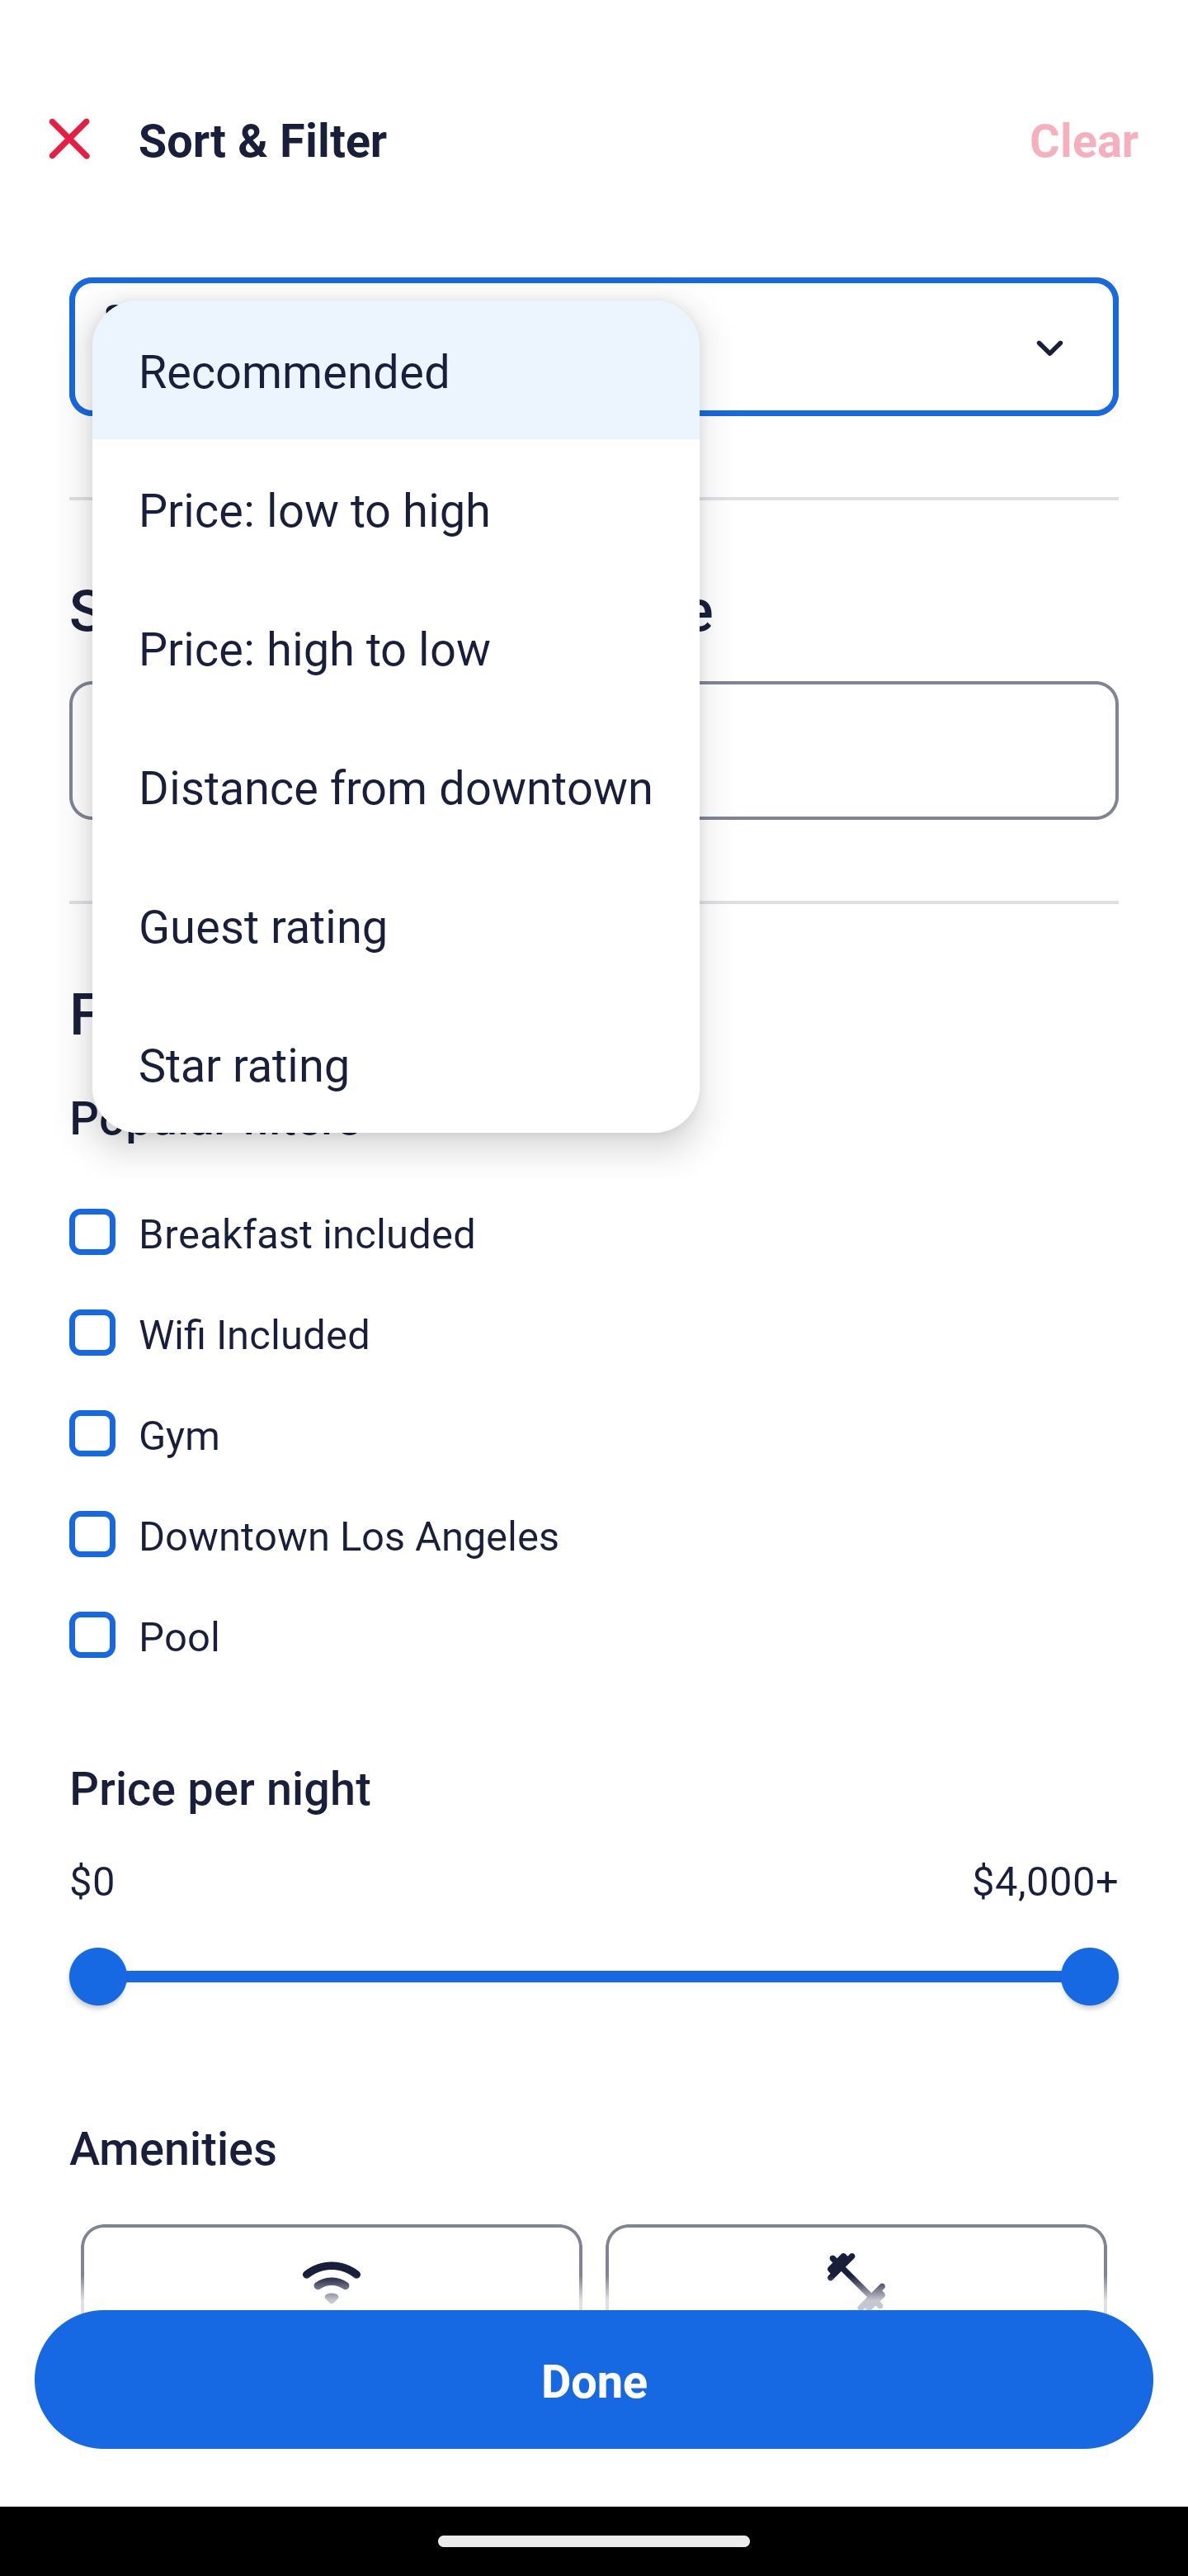  What do you see at coordinates (396, 785) in the screenshot?
I see `Distance from downtown` at bounding box center [396, 785].